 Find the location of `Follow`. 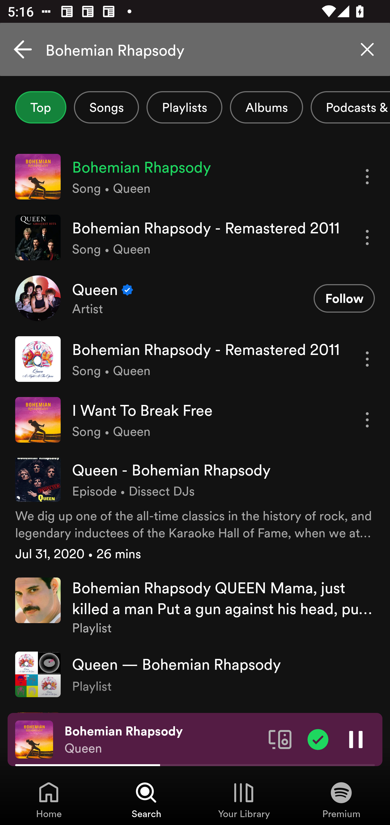

Follow is located at coordinates (344, 298).